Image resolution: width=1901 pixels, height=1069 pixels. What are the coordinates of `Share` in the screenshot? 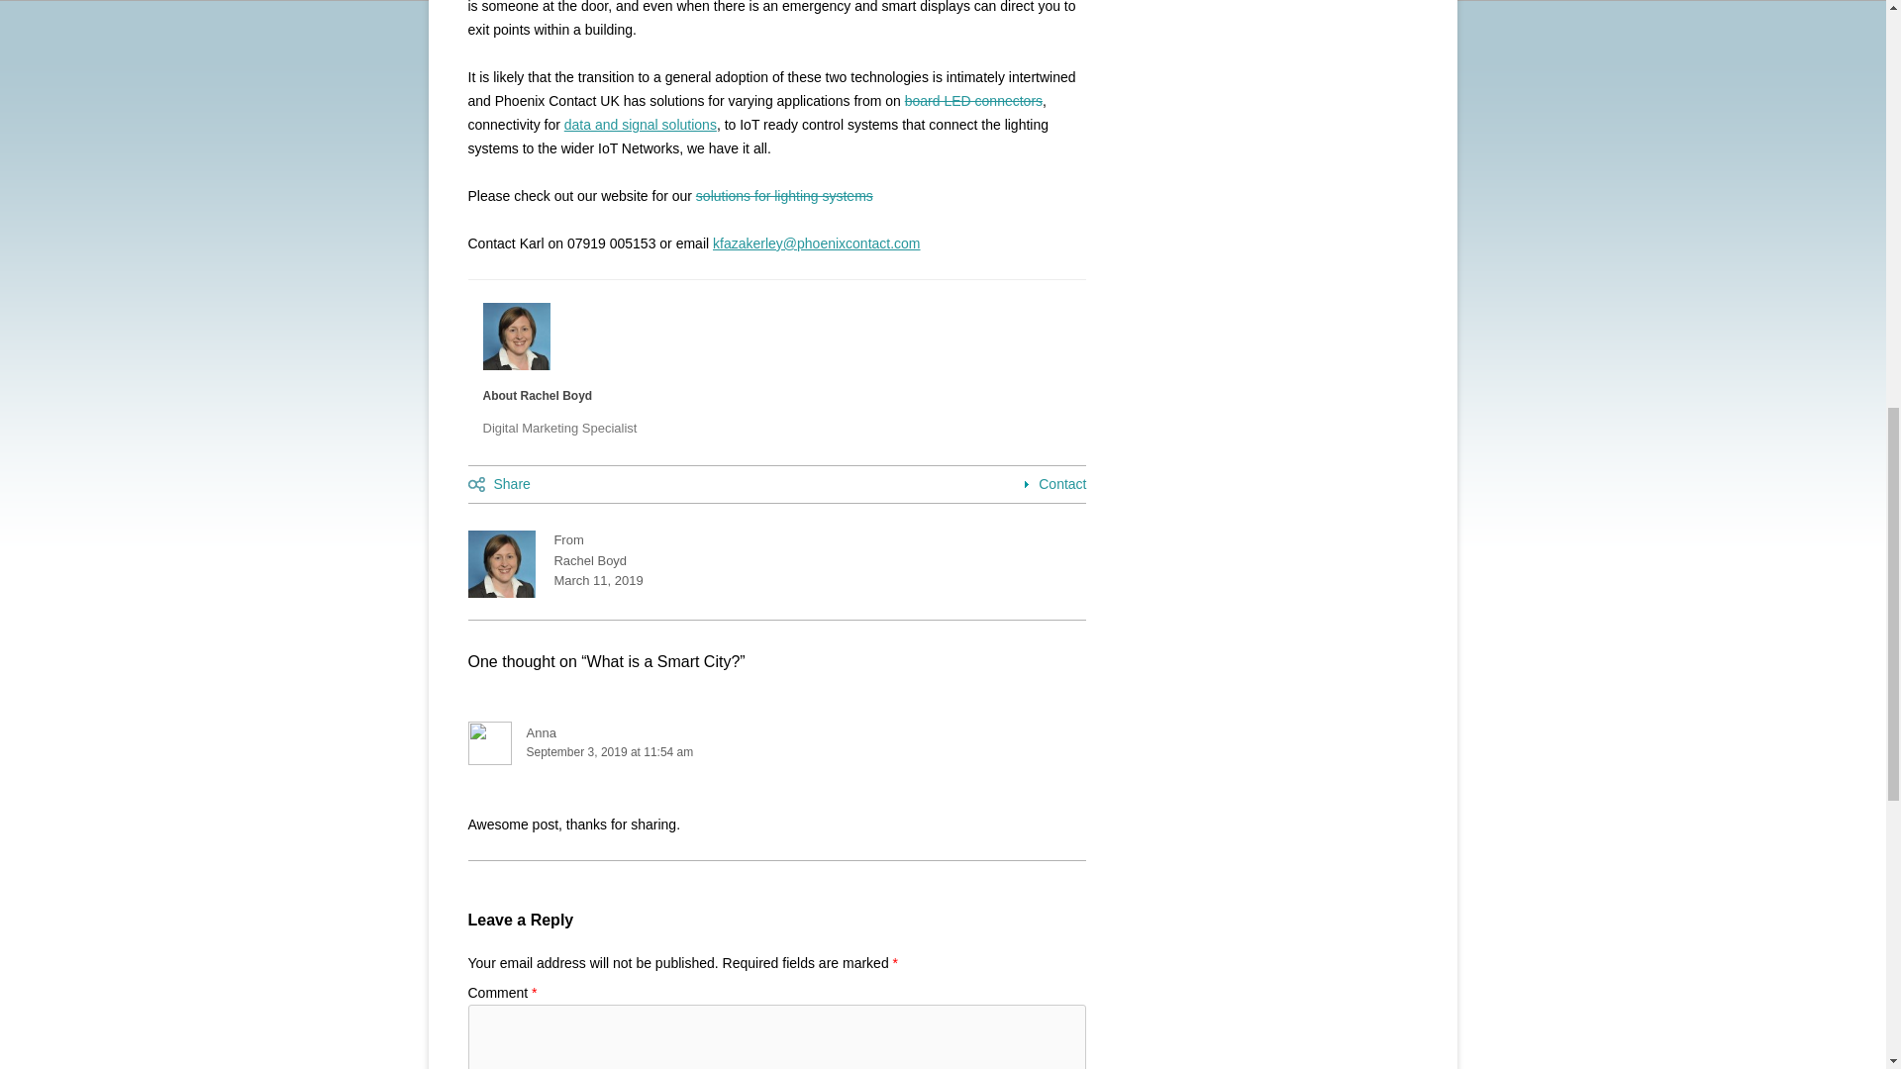 It's located at (499, 483).